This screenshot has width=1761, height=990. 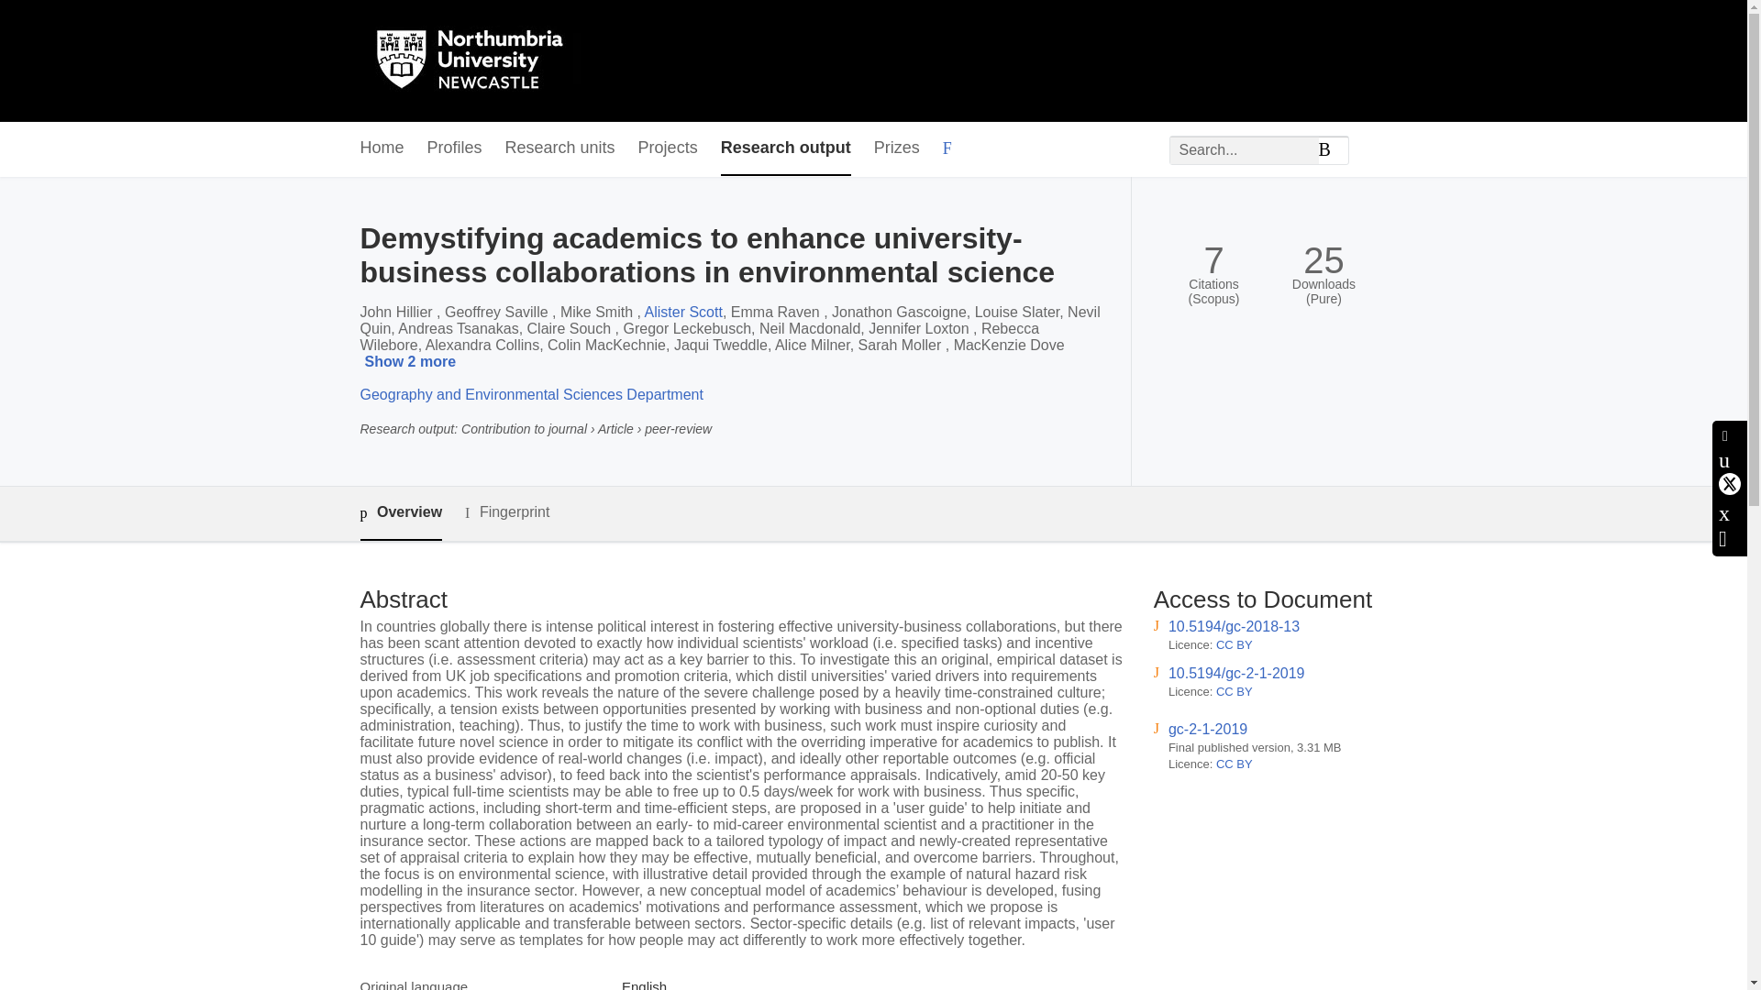 I want to click on CC BY, so click(x=1235, y=643).